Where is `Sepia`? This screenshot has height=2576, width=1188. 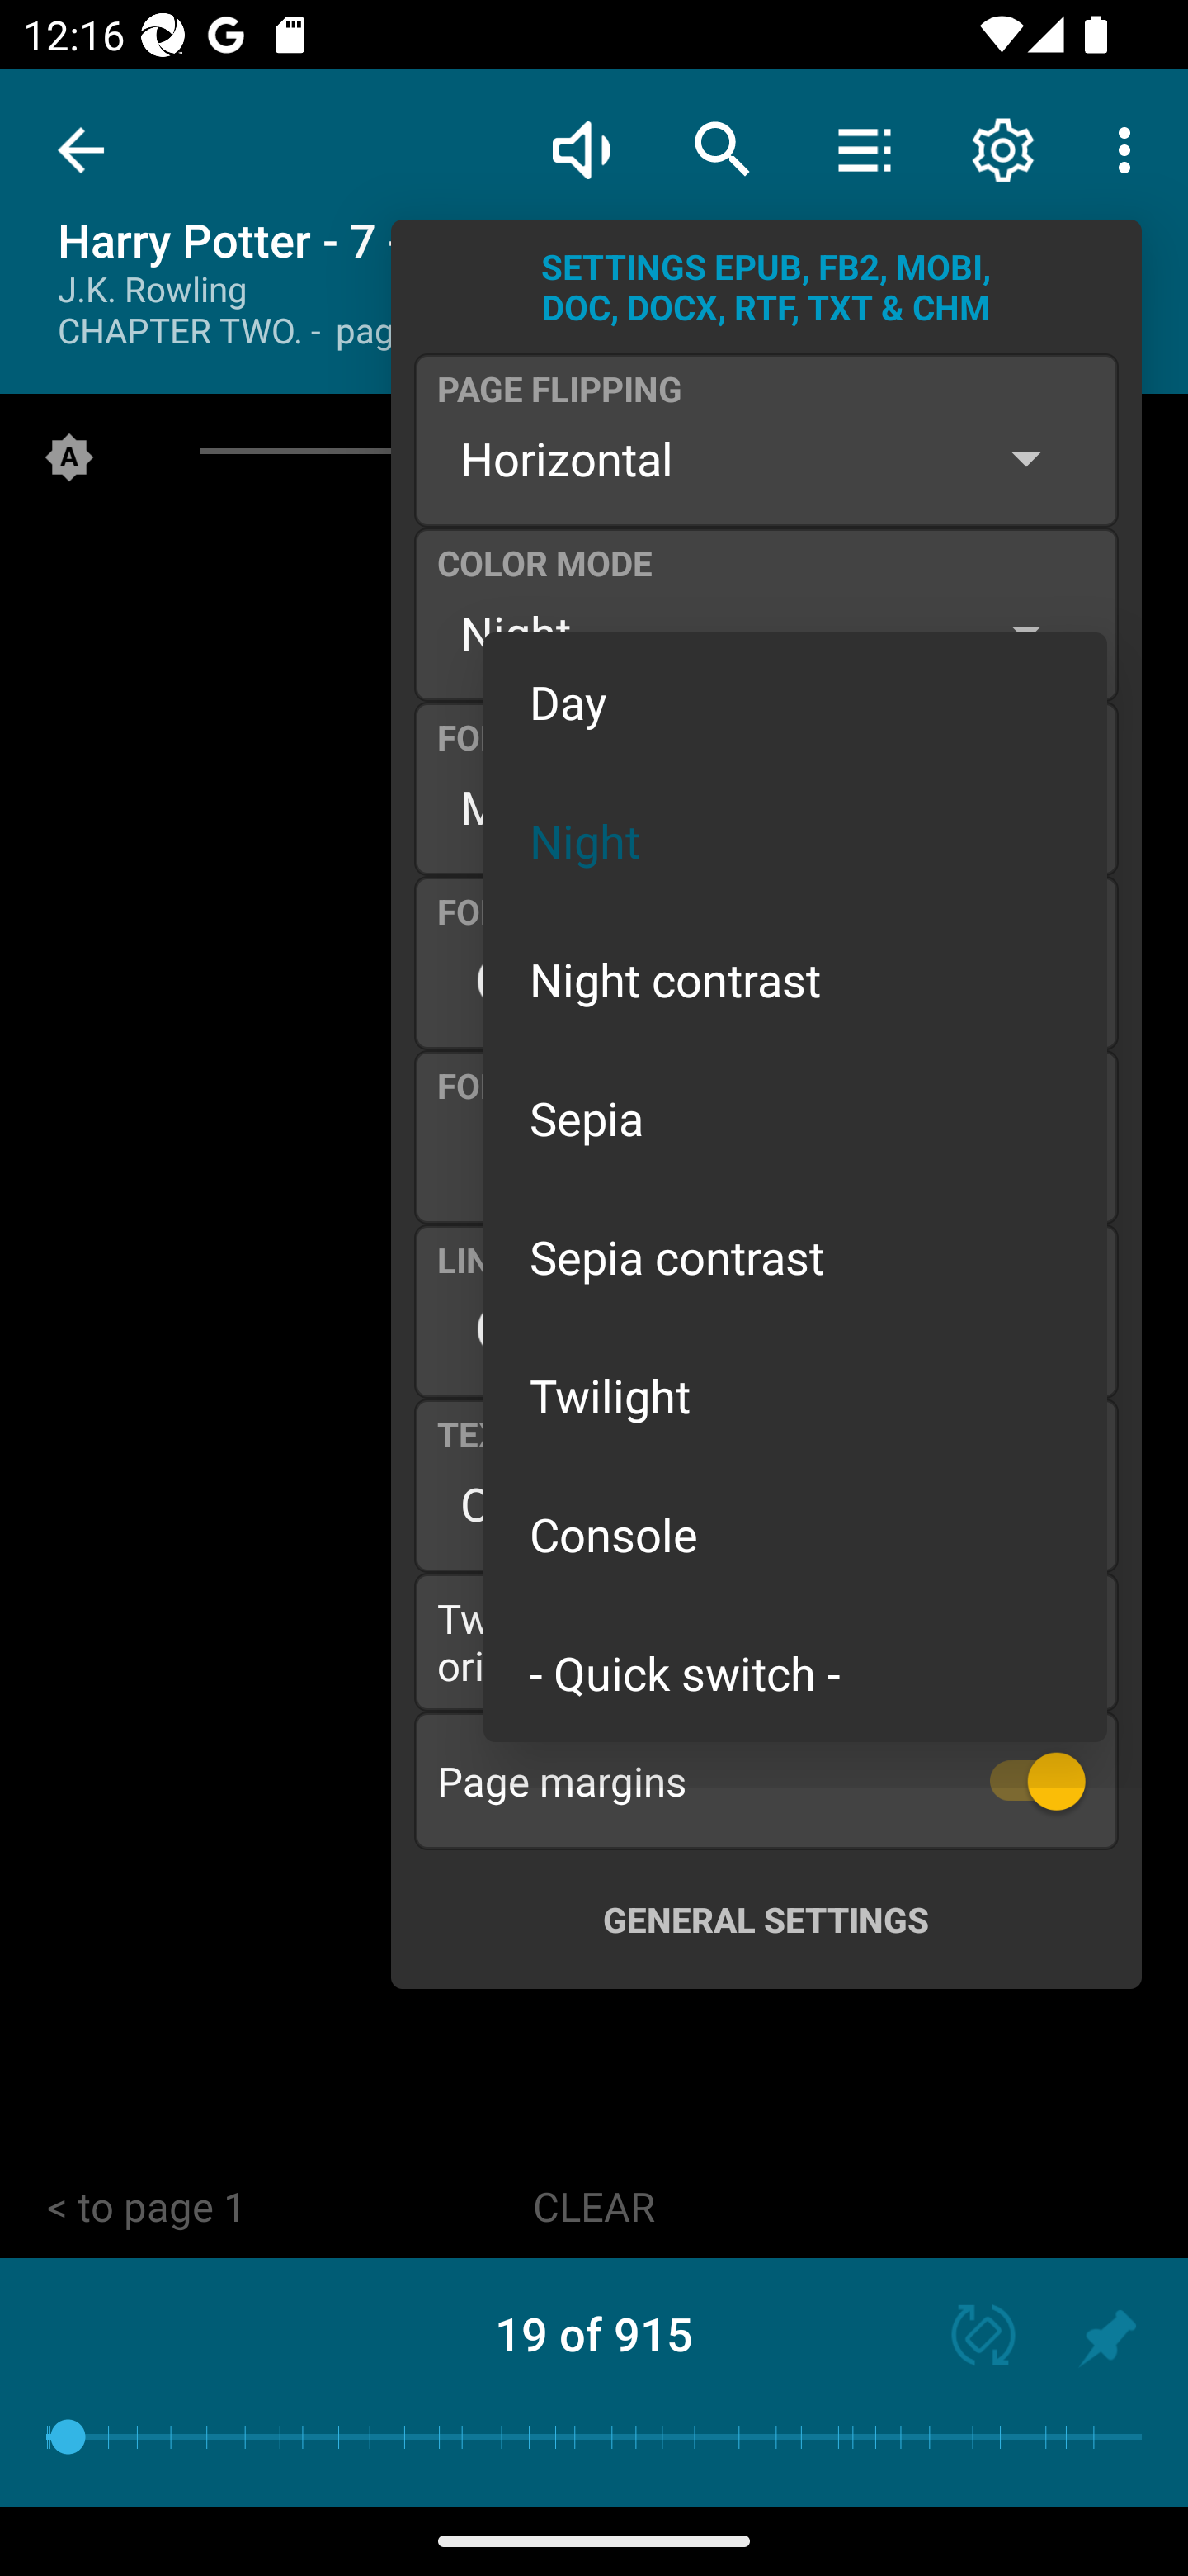
Sepia is located at coordinates (795, 1118).